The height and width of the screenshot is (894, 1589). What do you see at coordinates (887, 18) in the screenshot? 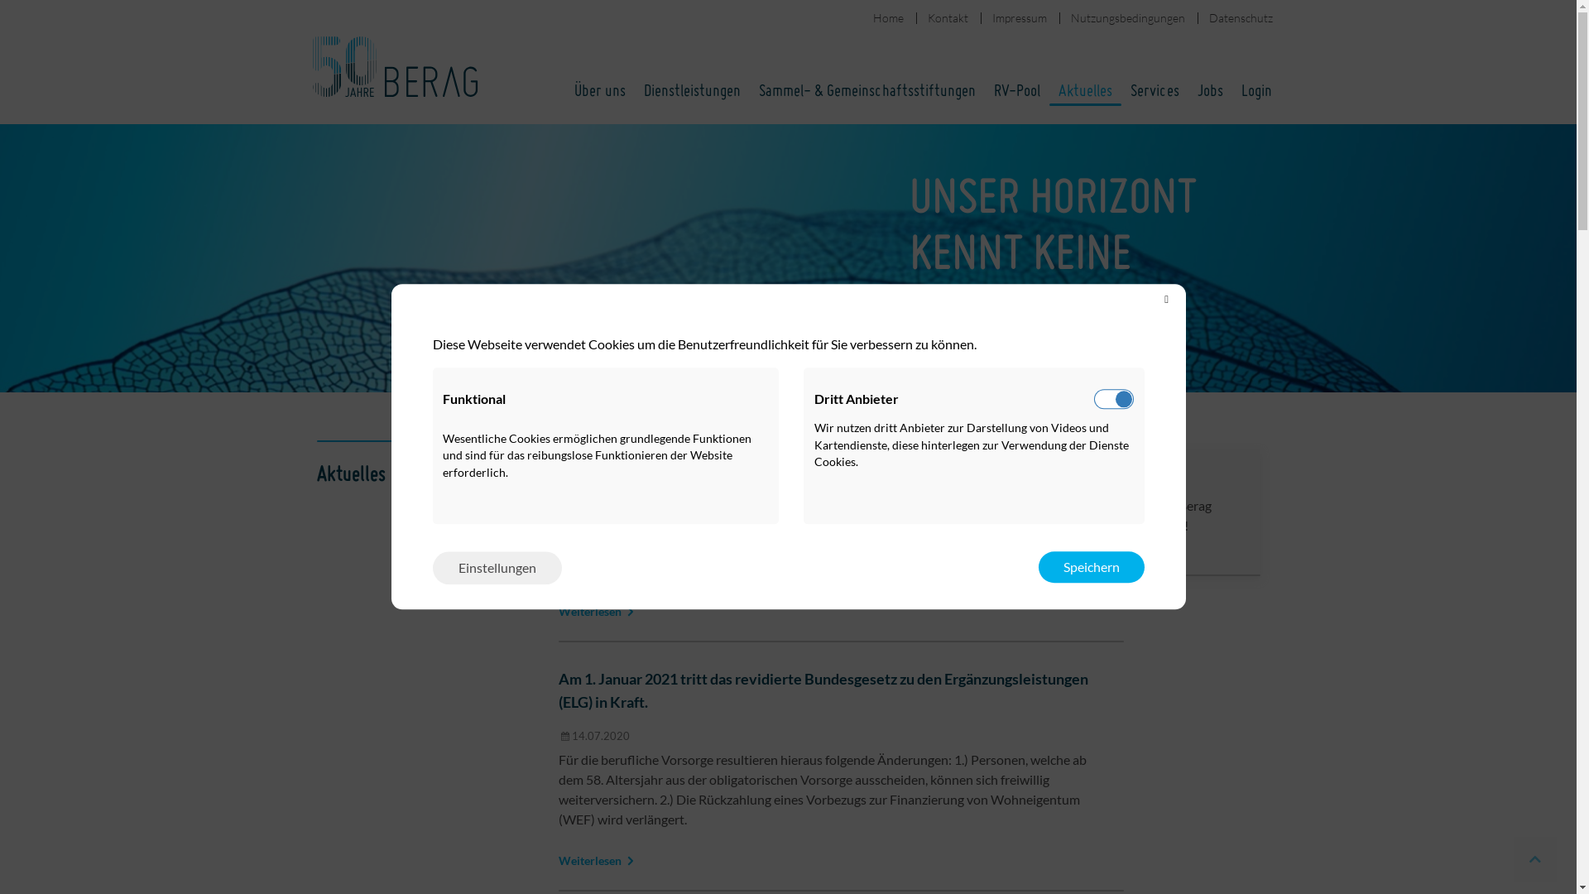
I see `Home` at bounding box center [887, 18].